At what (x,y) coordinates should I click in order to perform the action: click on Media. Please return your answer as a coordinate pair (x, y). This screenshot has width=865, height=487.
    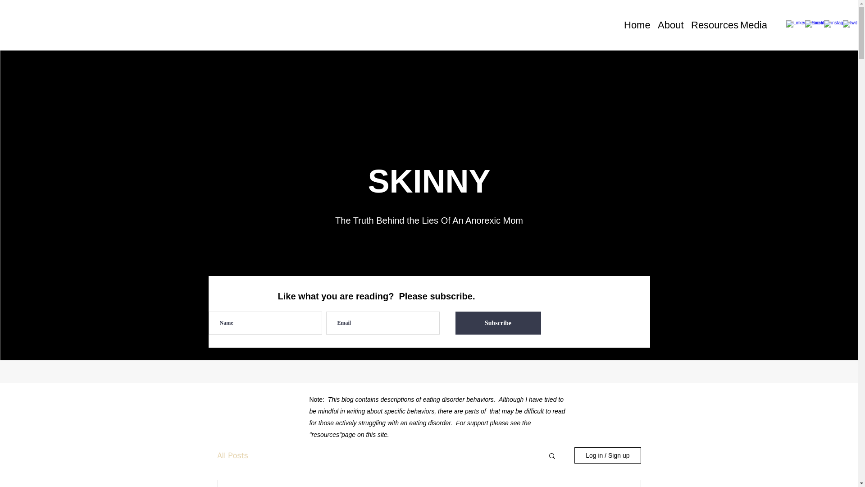
    Looking at the image, I should click on (752, 24).